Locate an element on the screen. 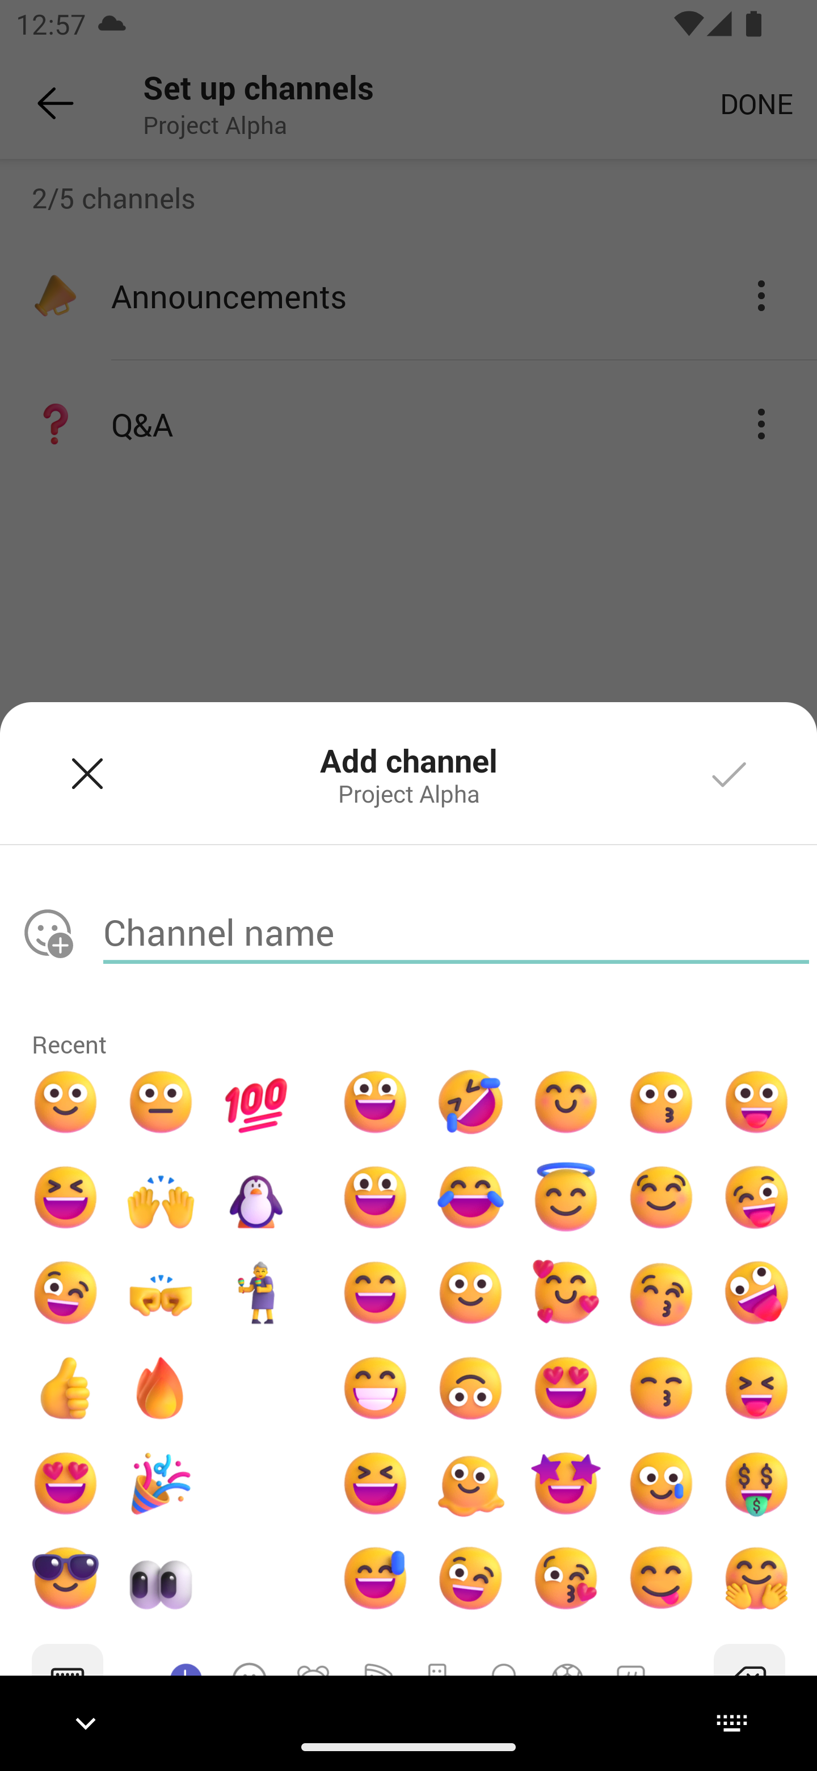 The image size is (817, 1771). Kissing face with closed eyes emoji is located at coordinates (660, 1292).